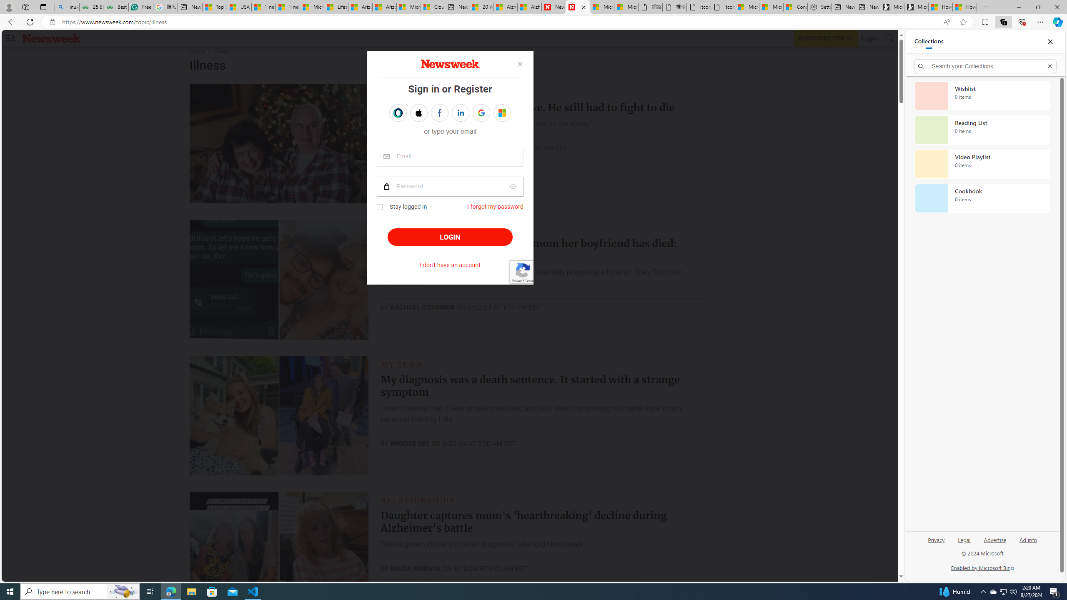  What do you see at coordinates (481, 7) in the screenshot?
I see `20 Ways to Boost Your Protein Intake at Every Meal` at bounding box center [481, 7].